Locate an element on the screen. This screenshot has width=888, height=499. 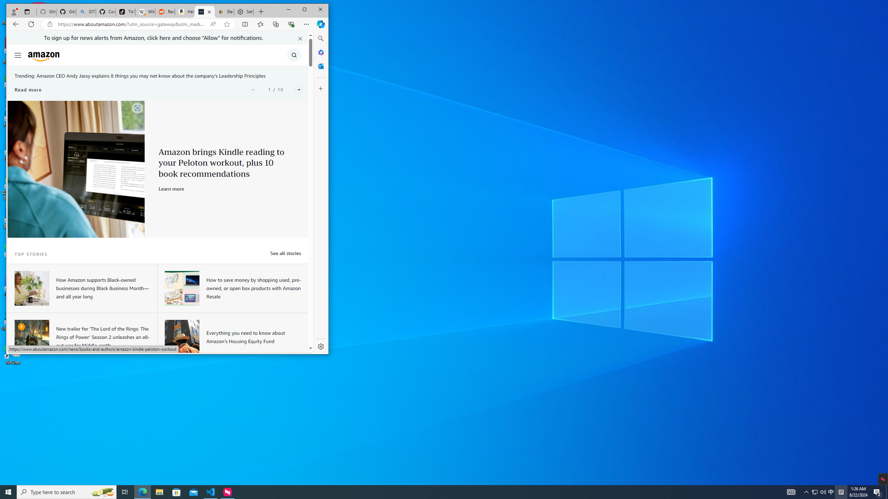
Q2790: 100% is located at coordinates (823, 492).